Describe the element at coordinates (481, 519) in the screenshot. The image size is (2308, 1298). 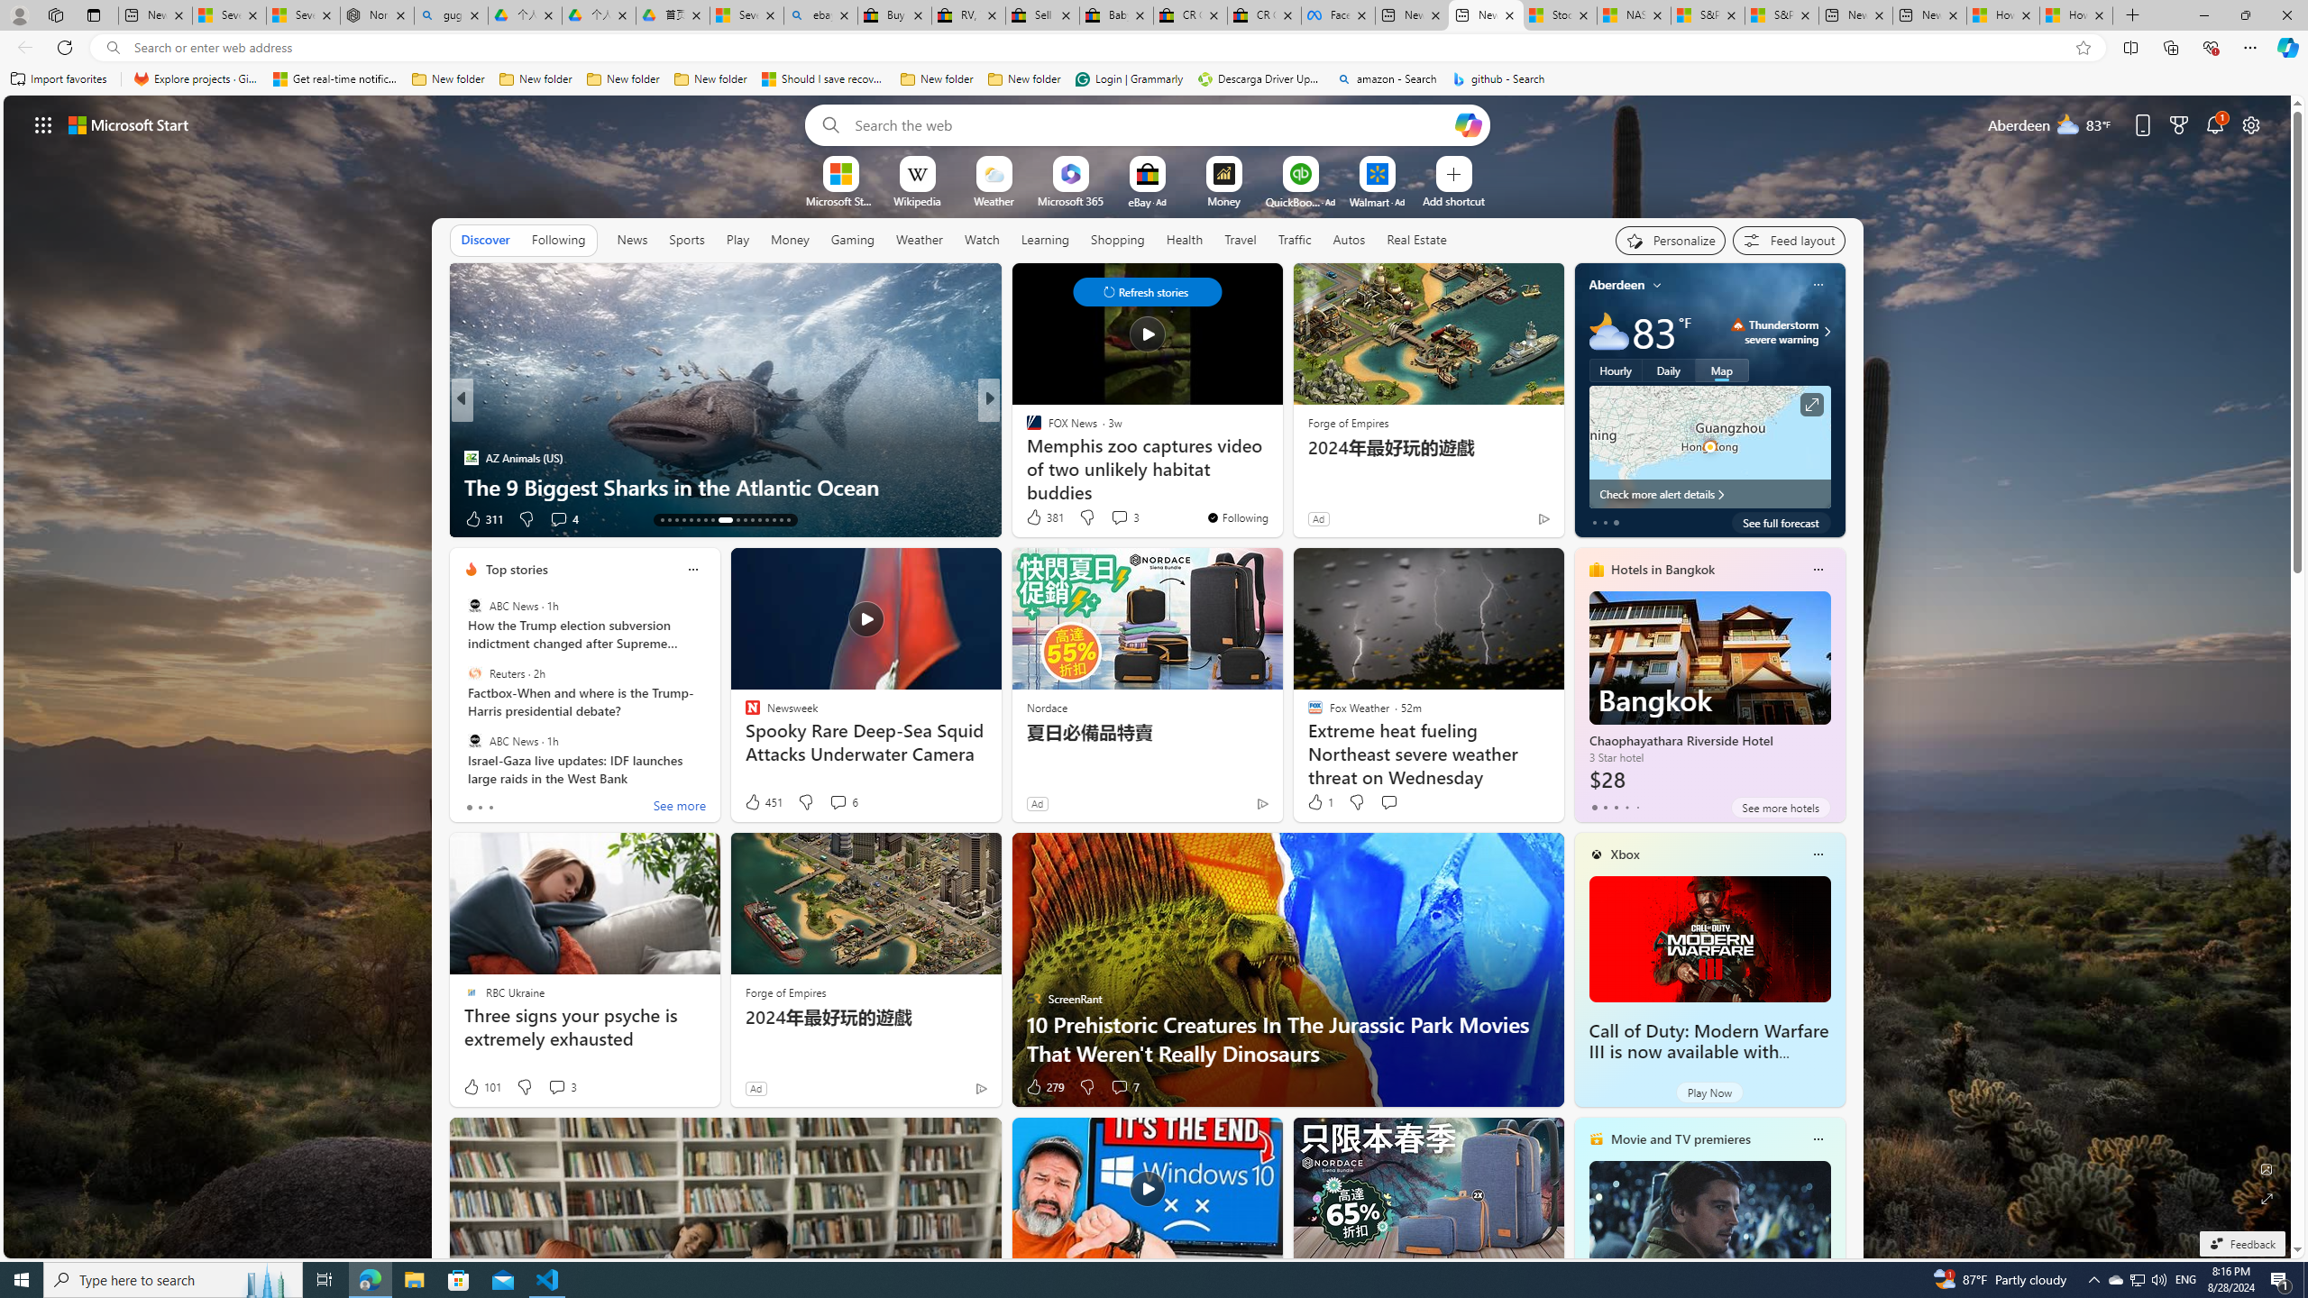
I see `13 Like` at that location.